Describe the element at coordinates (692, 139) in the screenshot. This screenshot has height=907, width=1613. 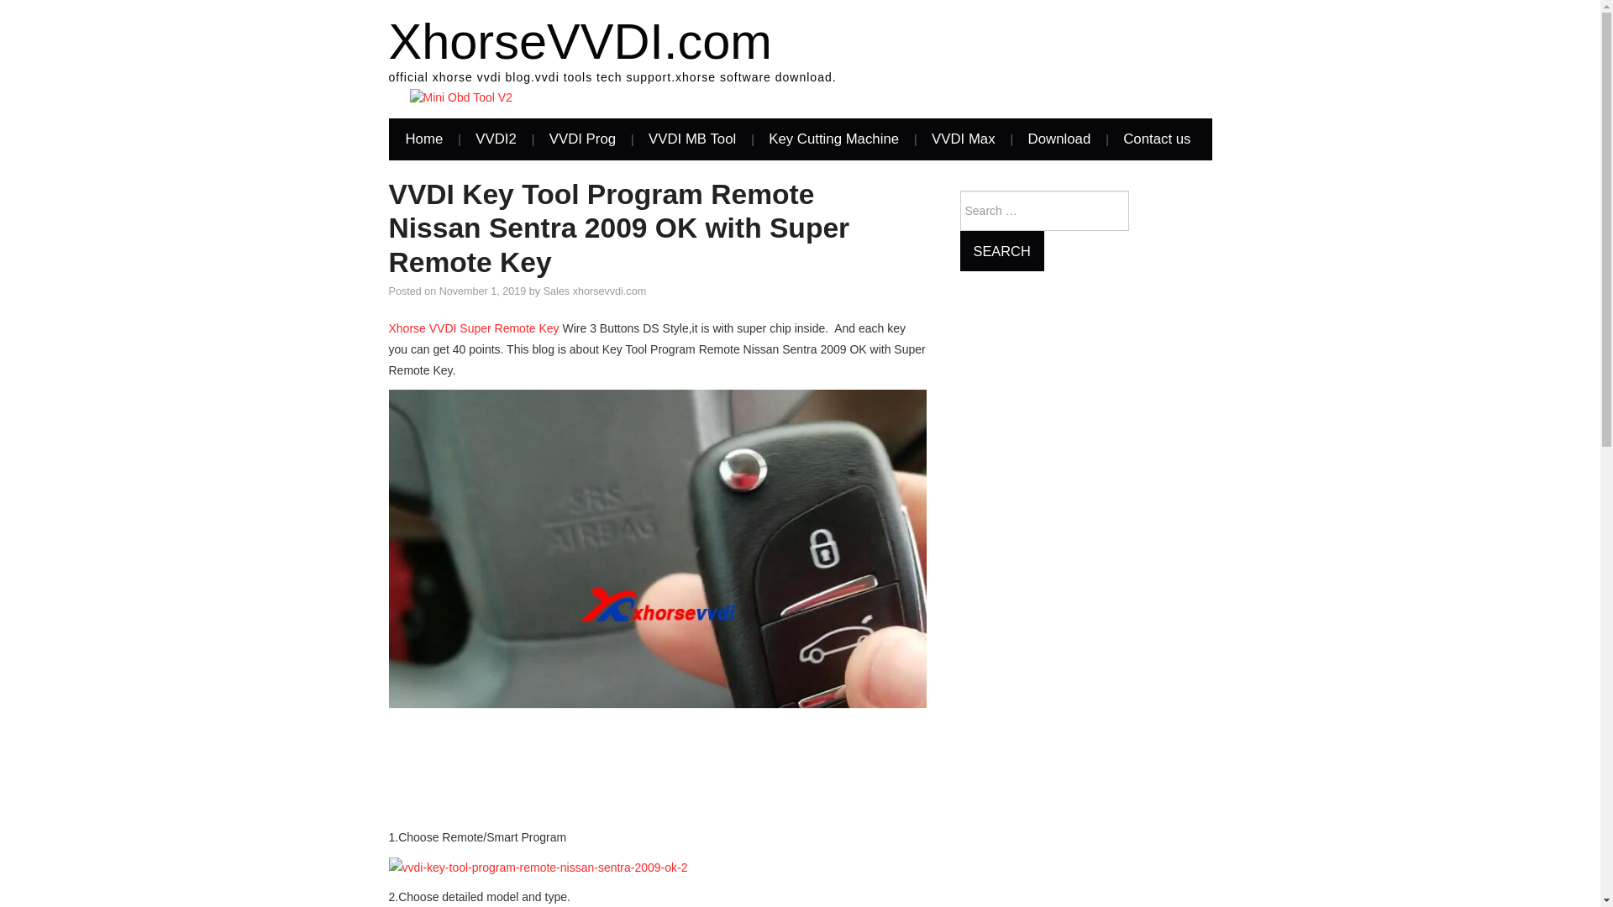
I see `VVDI MB Tool` at that location.